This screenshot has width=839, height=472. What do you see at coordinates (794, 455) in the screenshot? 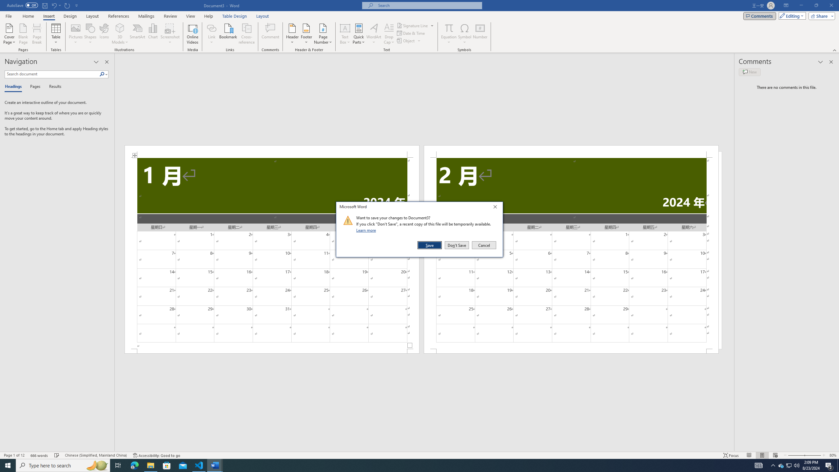
I see `Zoom Out` at bounding box center [794, 455].